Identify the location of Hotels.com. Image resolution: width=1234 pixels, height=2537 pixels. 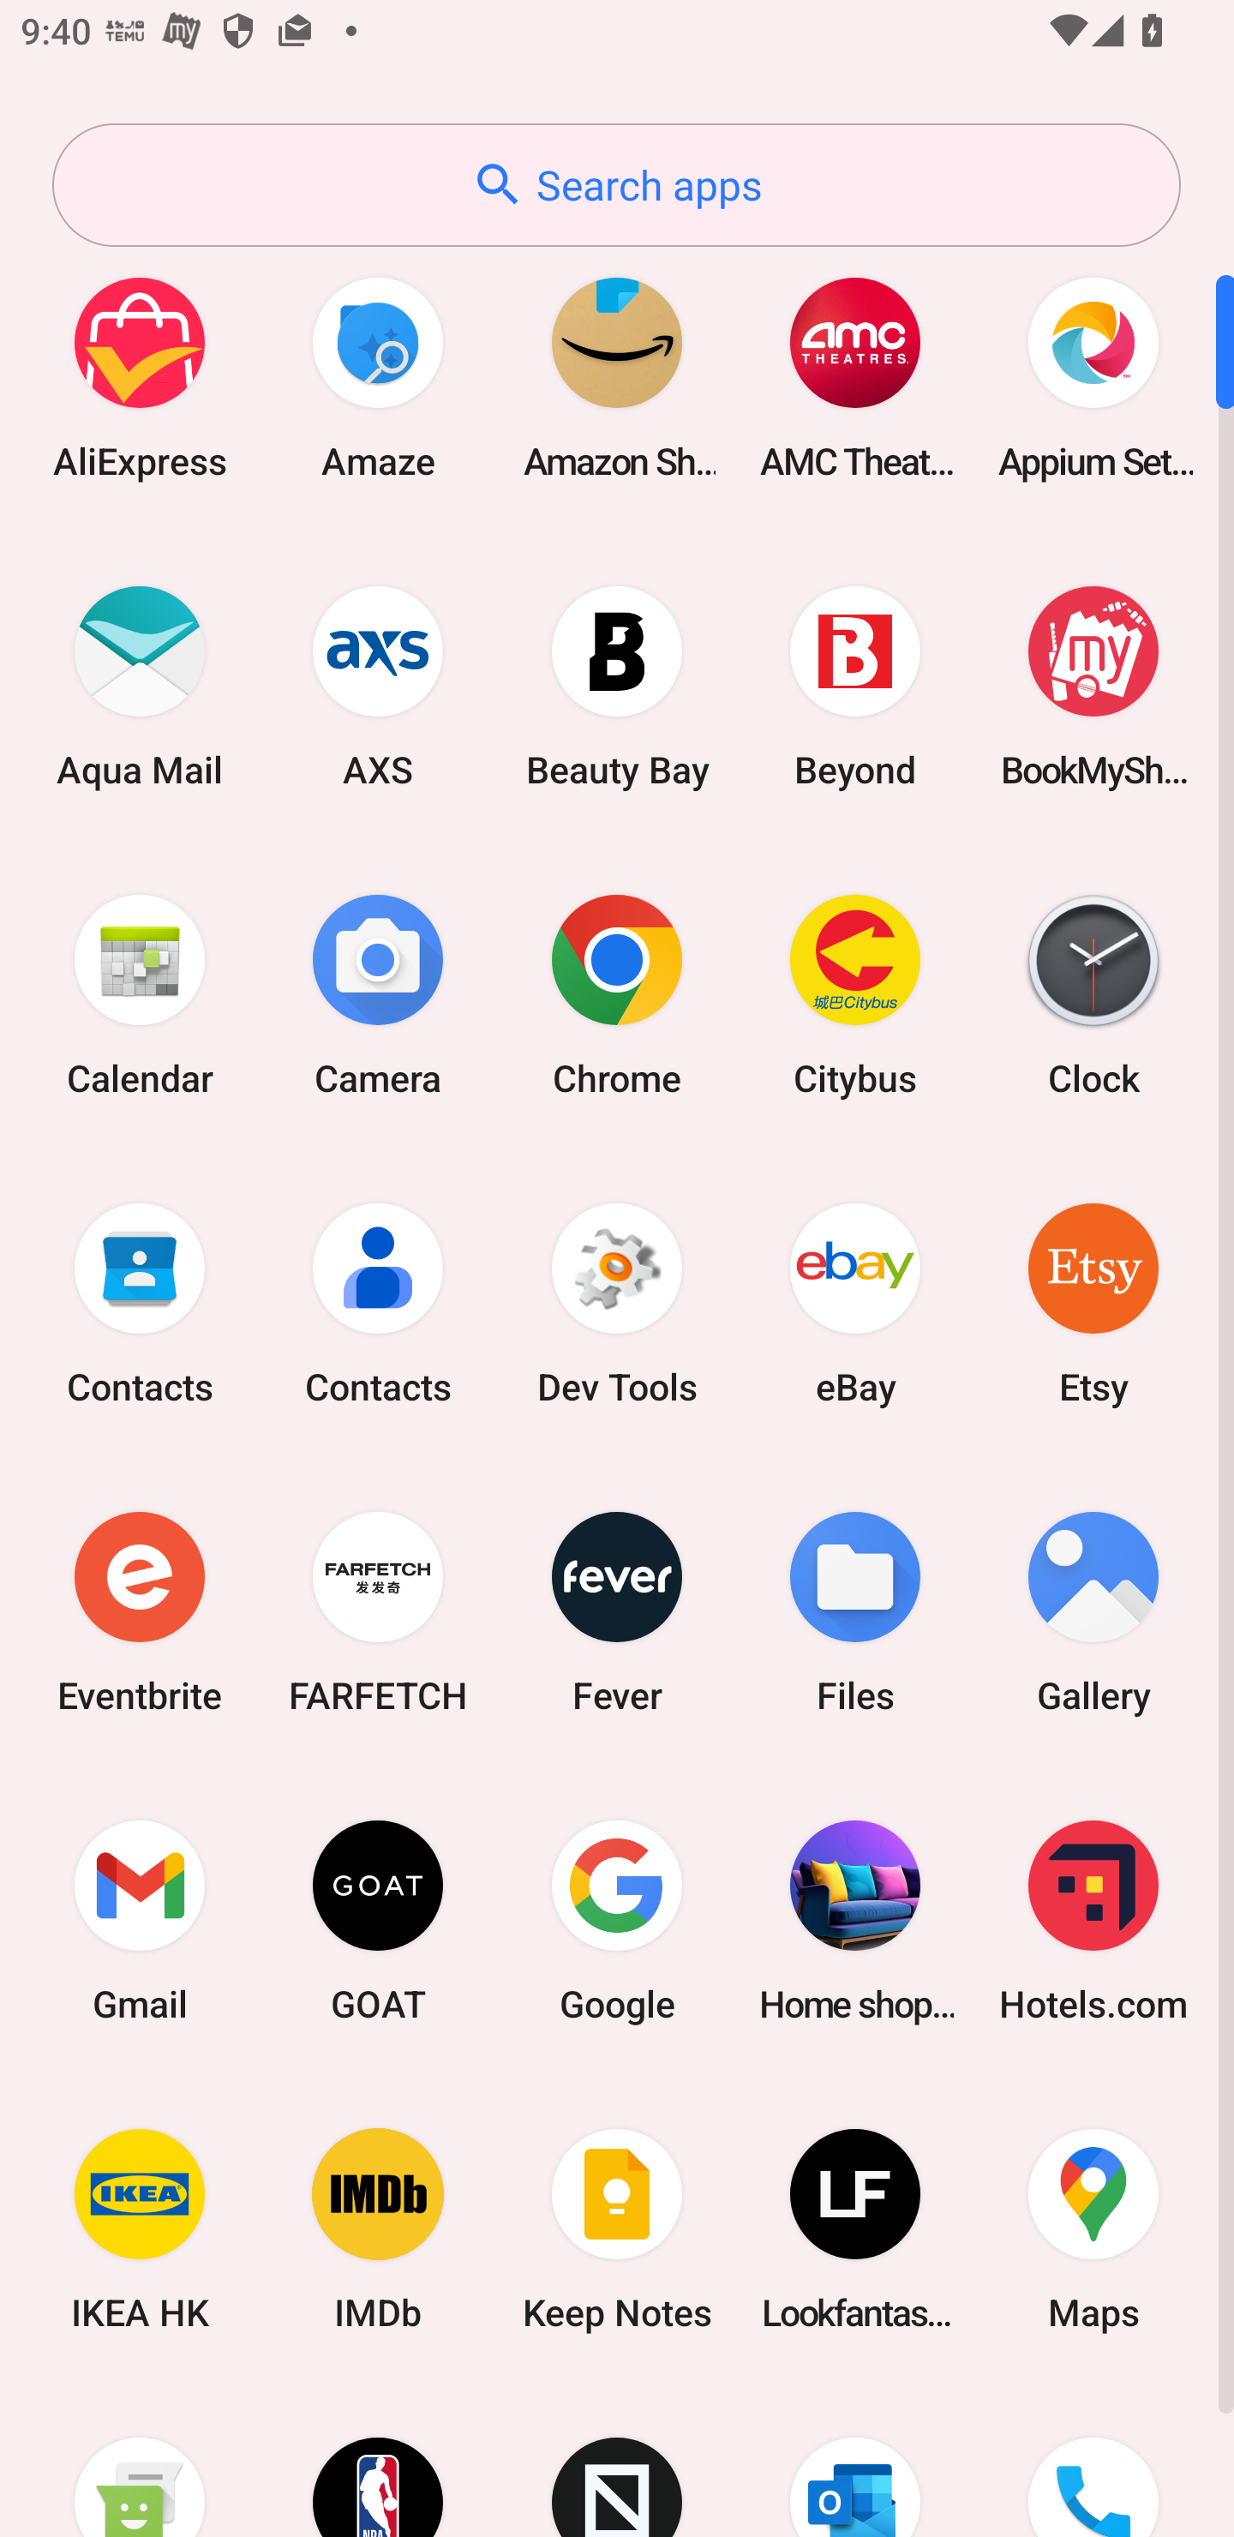
(1093, 1920).